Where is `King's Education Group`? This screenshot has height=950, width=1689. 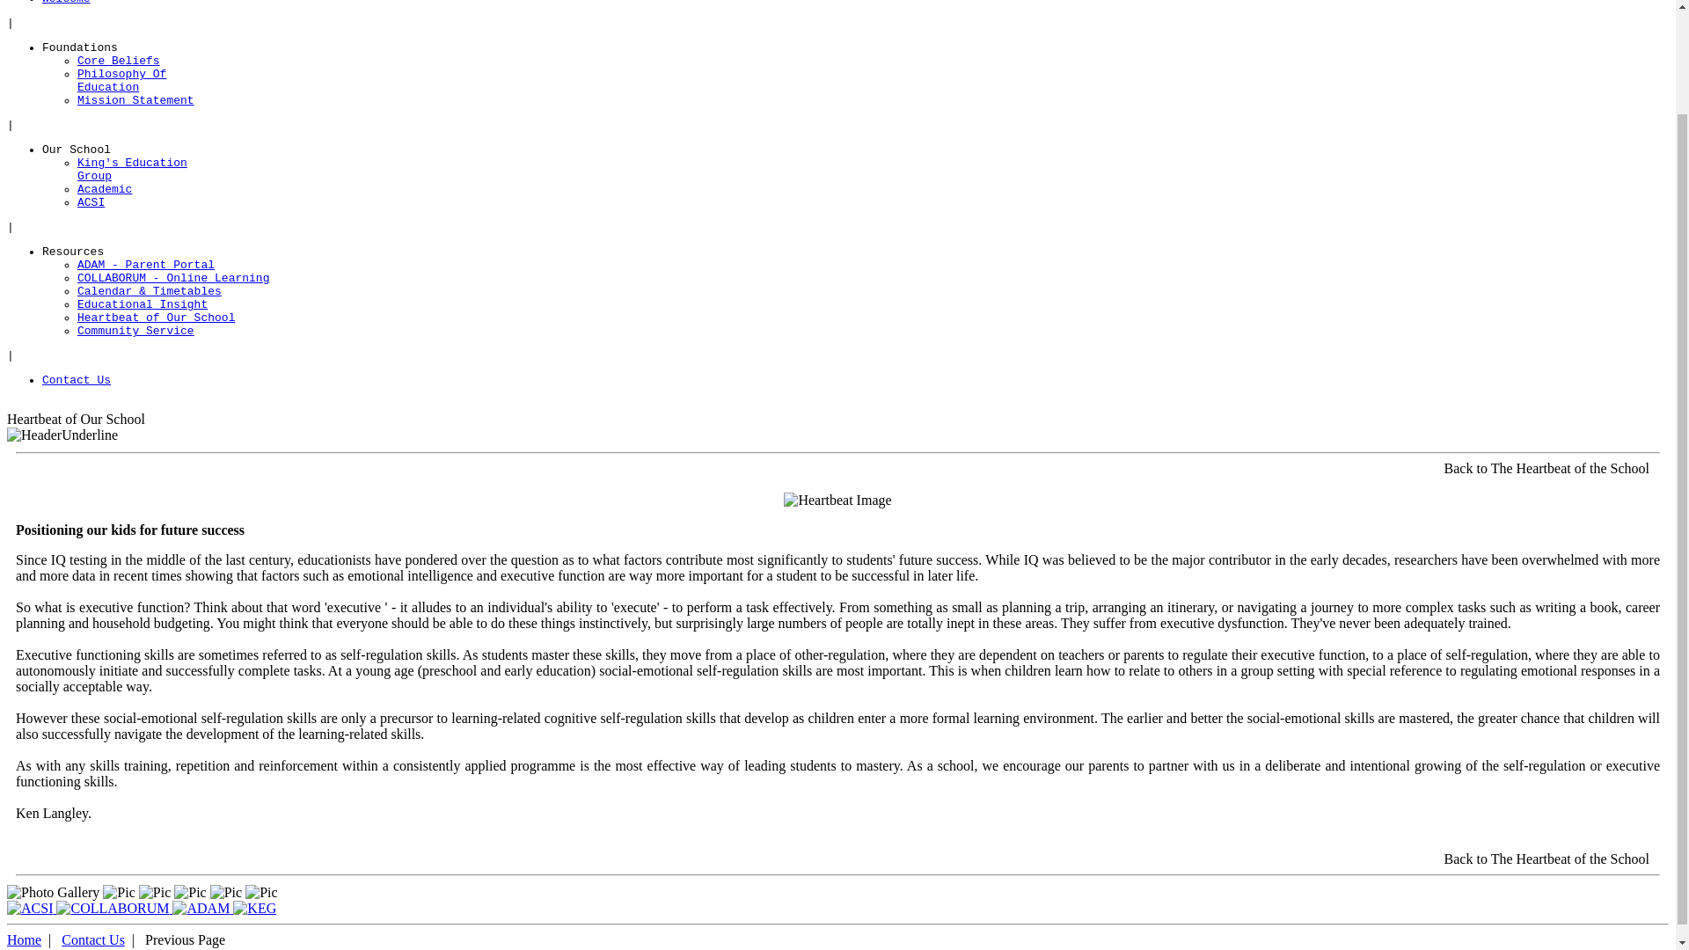 King's Education Group is located at coordinates (254, 908).